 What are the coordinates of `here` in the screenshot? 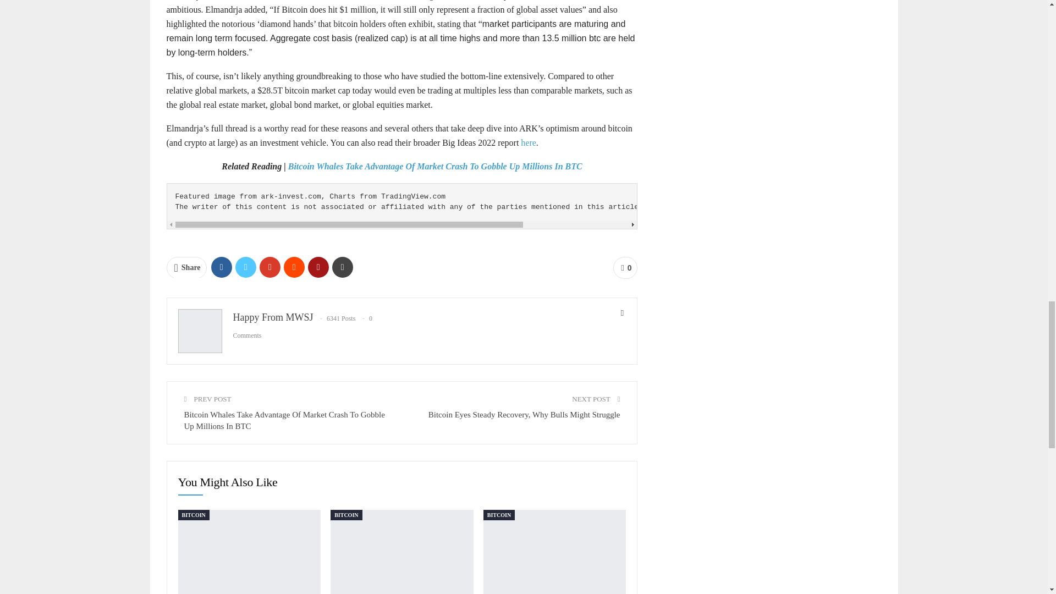 It's located at (528, 142).